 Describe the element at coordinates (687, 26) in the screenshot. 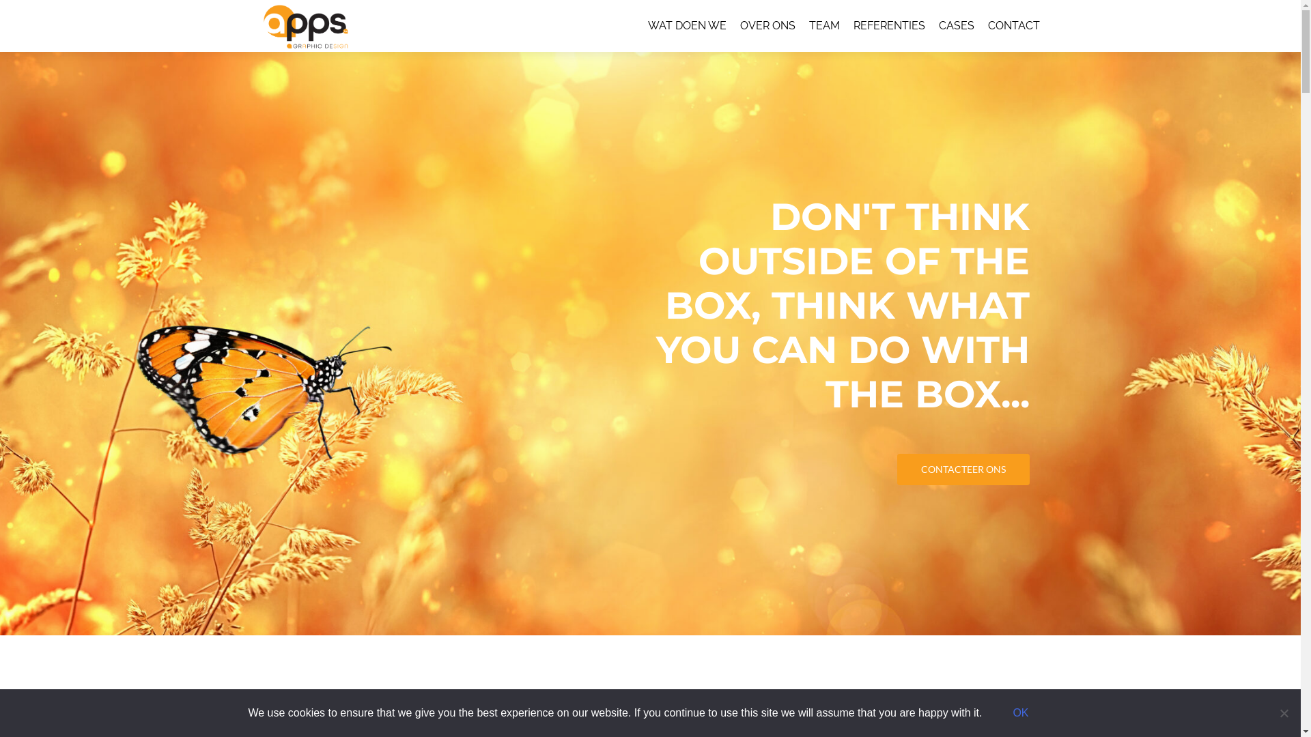

I see `WAT DOEN WE` at that location.